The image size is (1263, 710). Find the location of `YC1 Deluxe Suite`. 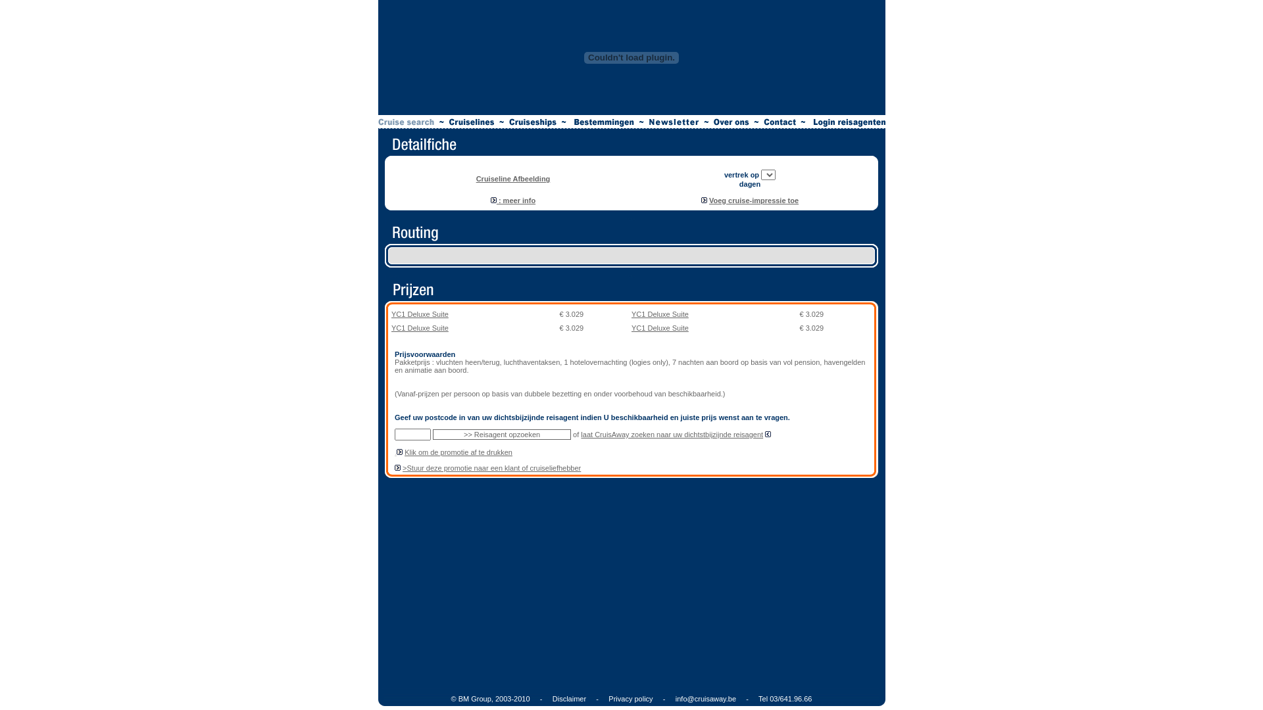

YC1 Deluxe Suite is located at coordinates (660, 314).